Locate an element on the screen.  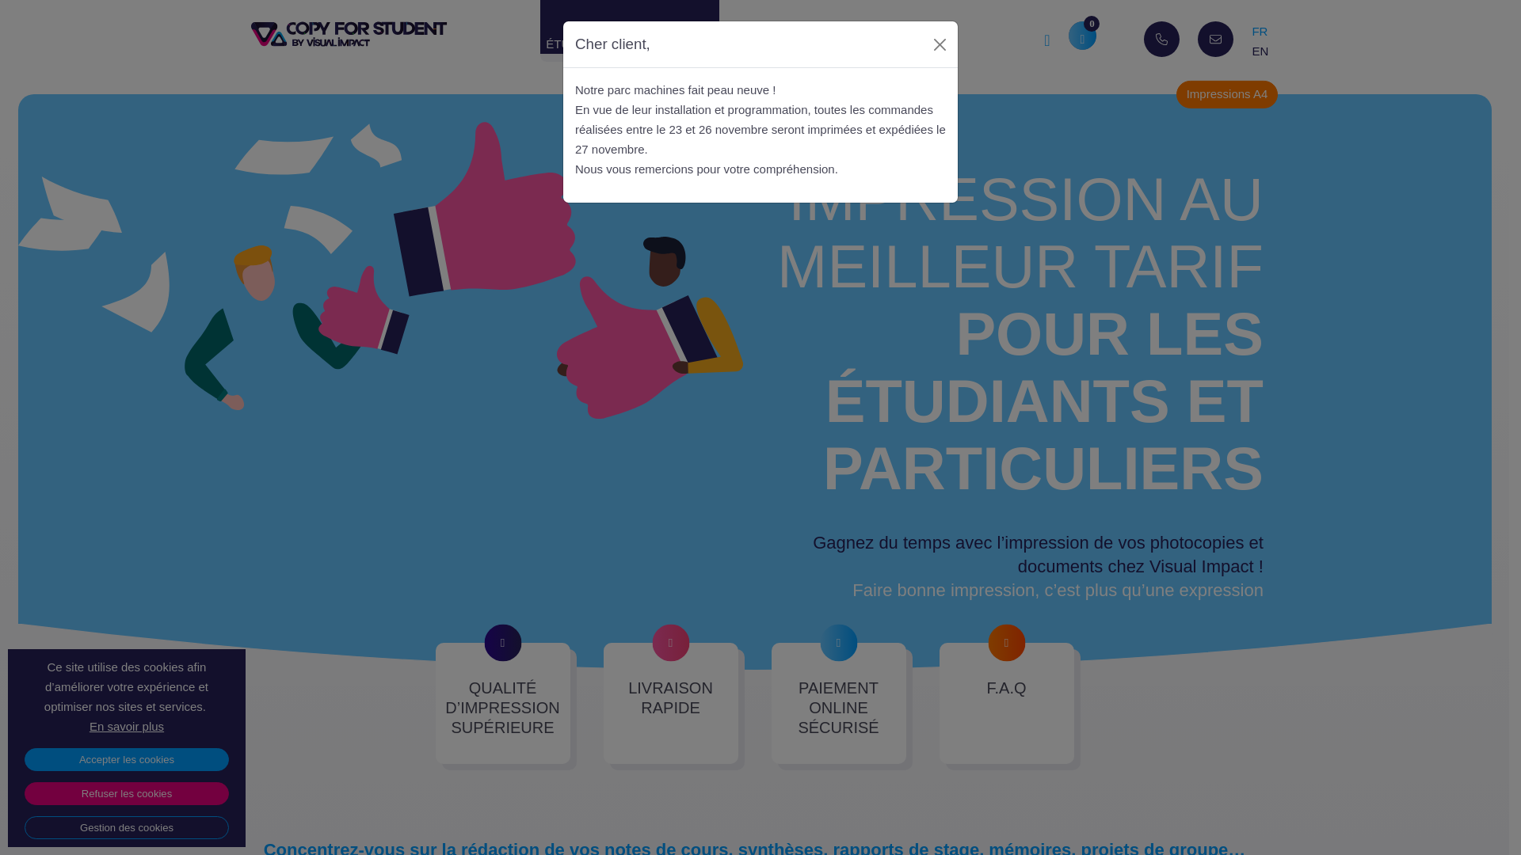
EN is located at coordinates (1260, 51).